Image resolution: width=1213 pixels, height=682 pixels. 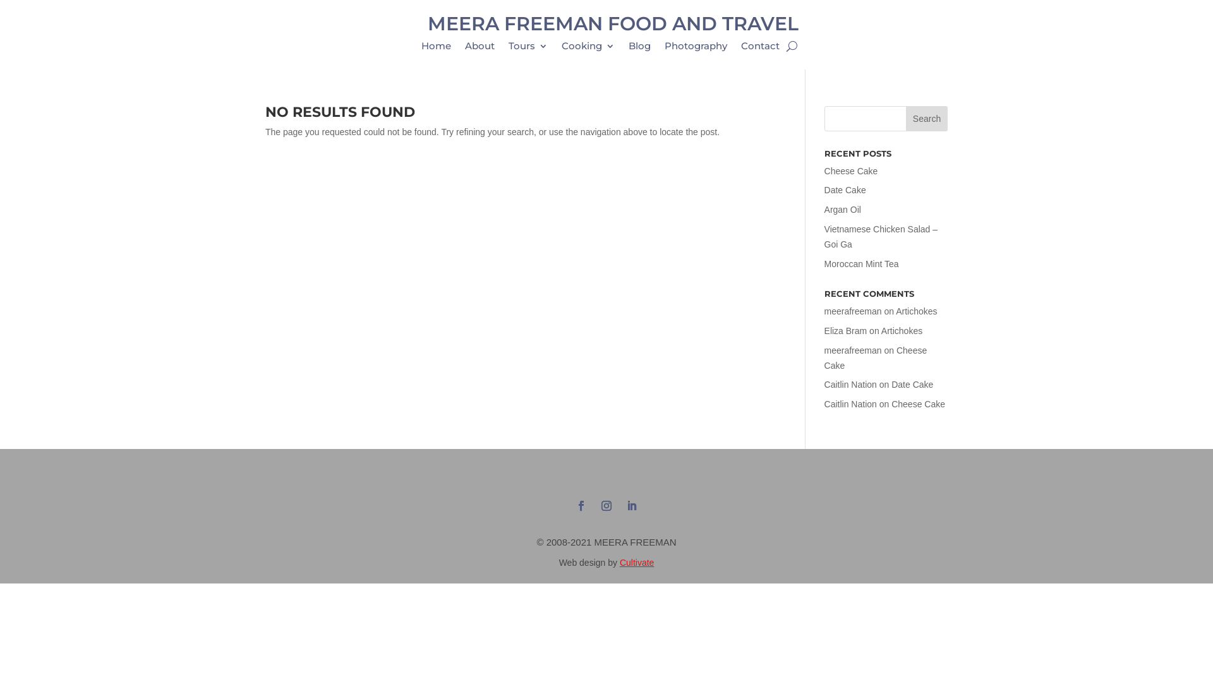 I want to click on About, so click(x=480, y=49).